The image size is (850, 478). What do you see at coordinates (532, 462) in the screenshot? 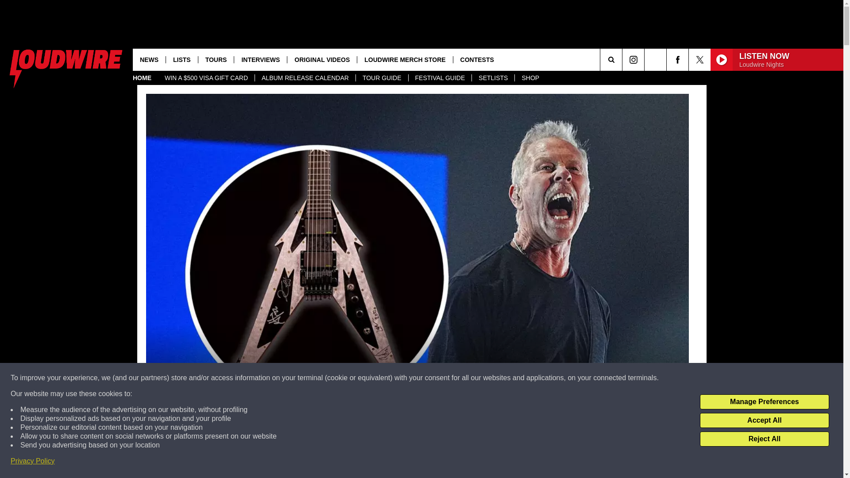
I see `TWEET` at bounding box center [532, 462].